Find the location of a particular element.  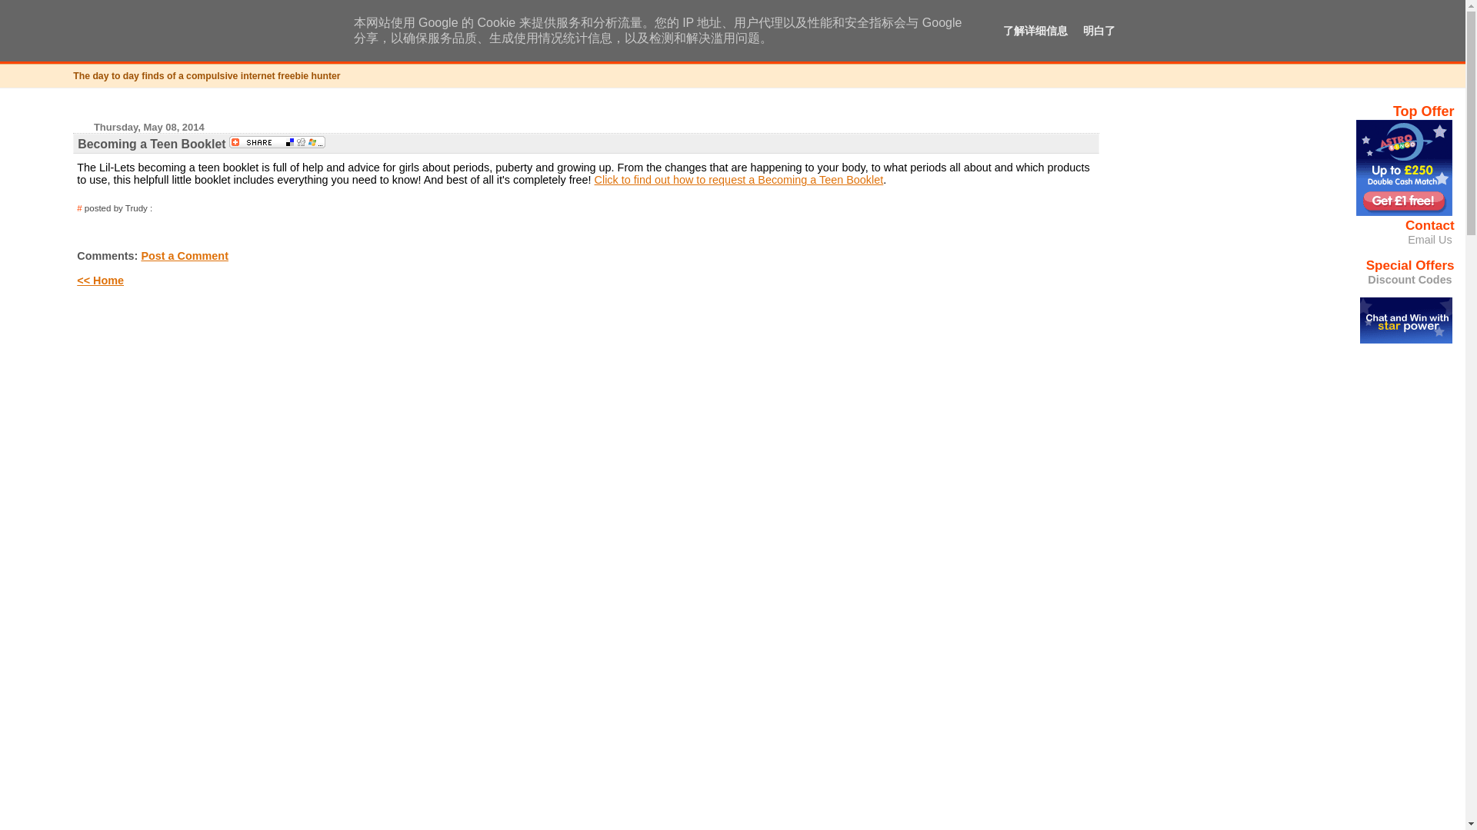

Discount Codes is located at coordinates (185, 256).